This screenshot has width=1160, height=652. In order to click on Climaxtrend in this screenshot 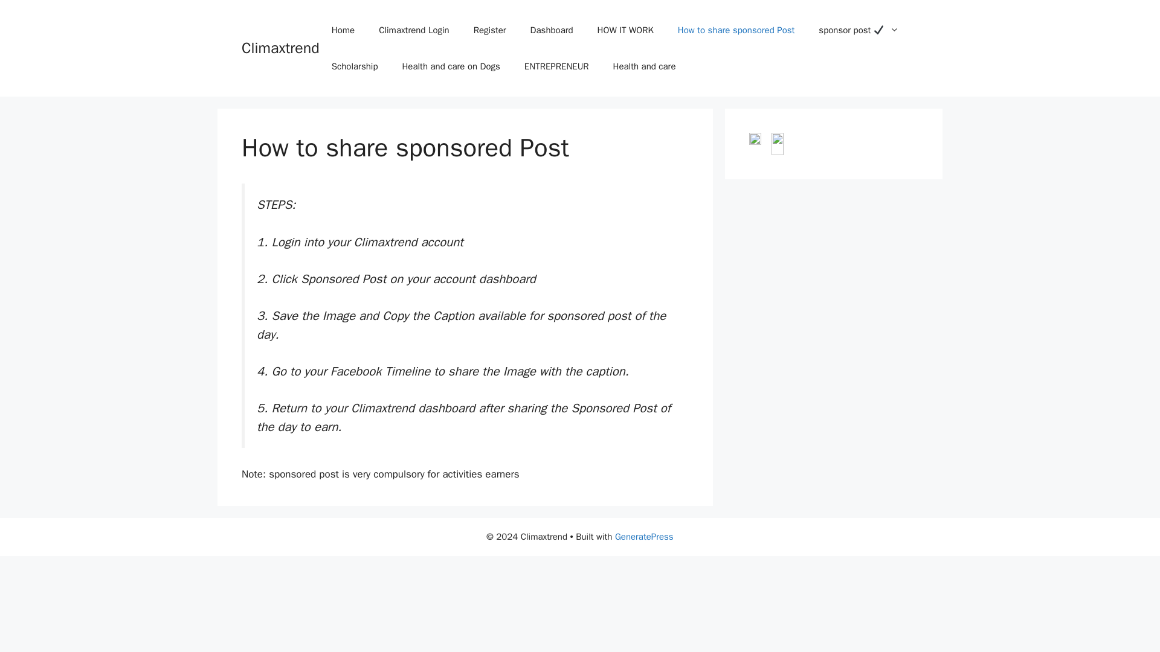, I will do `click(280, 48)`.